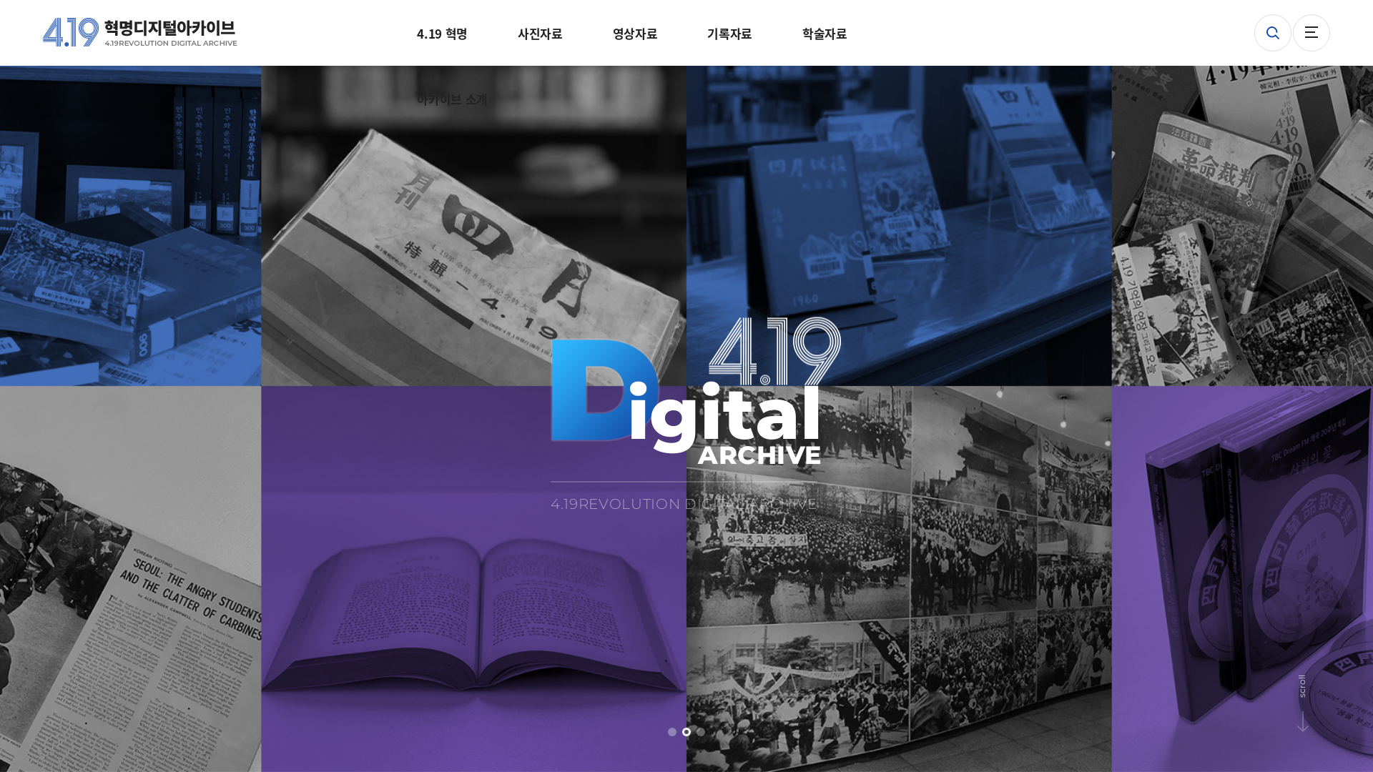 The height and width of the screenshot is (772, 1373). I want to click on scroll, so click(1320, 682).